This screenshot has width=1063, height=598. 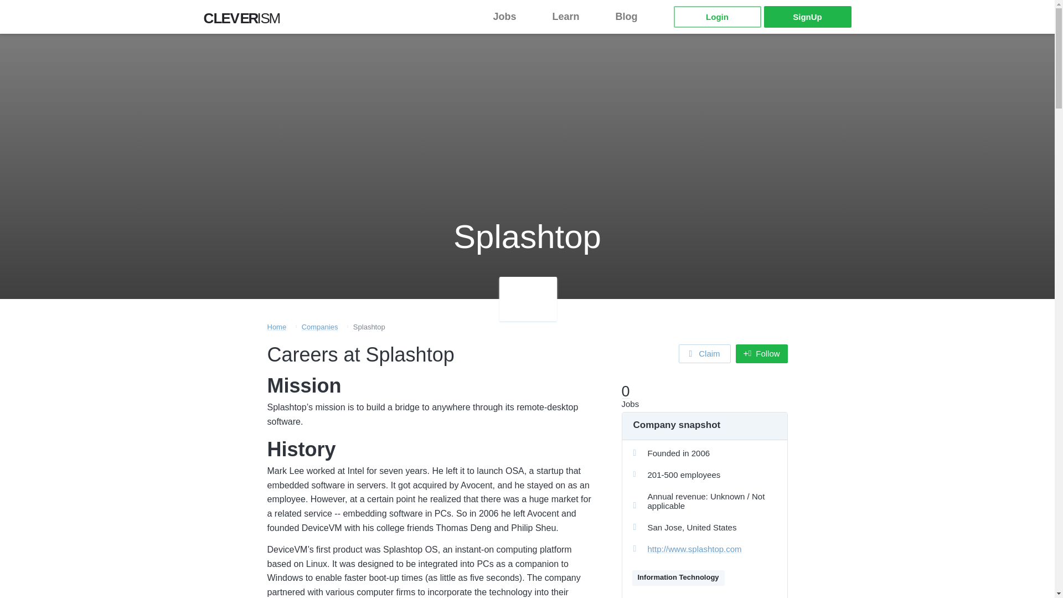 I want to click on Information Technology, so click(x=716, y=17).